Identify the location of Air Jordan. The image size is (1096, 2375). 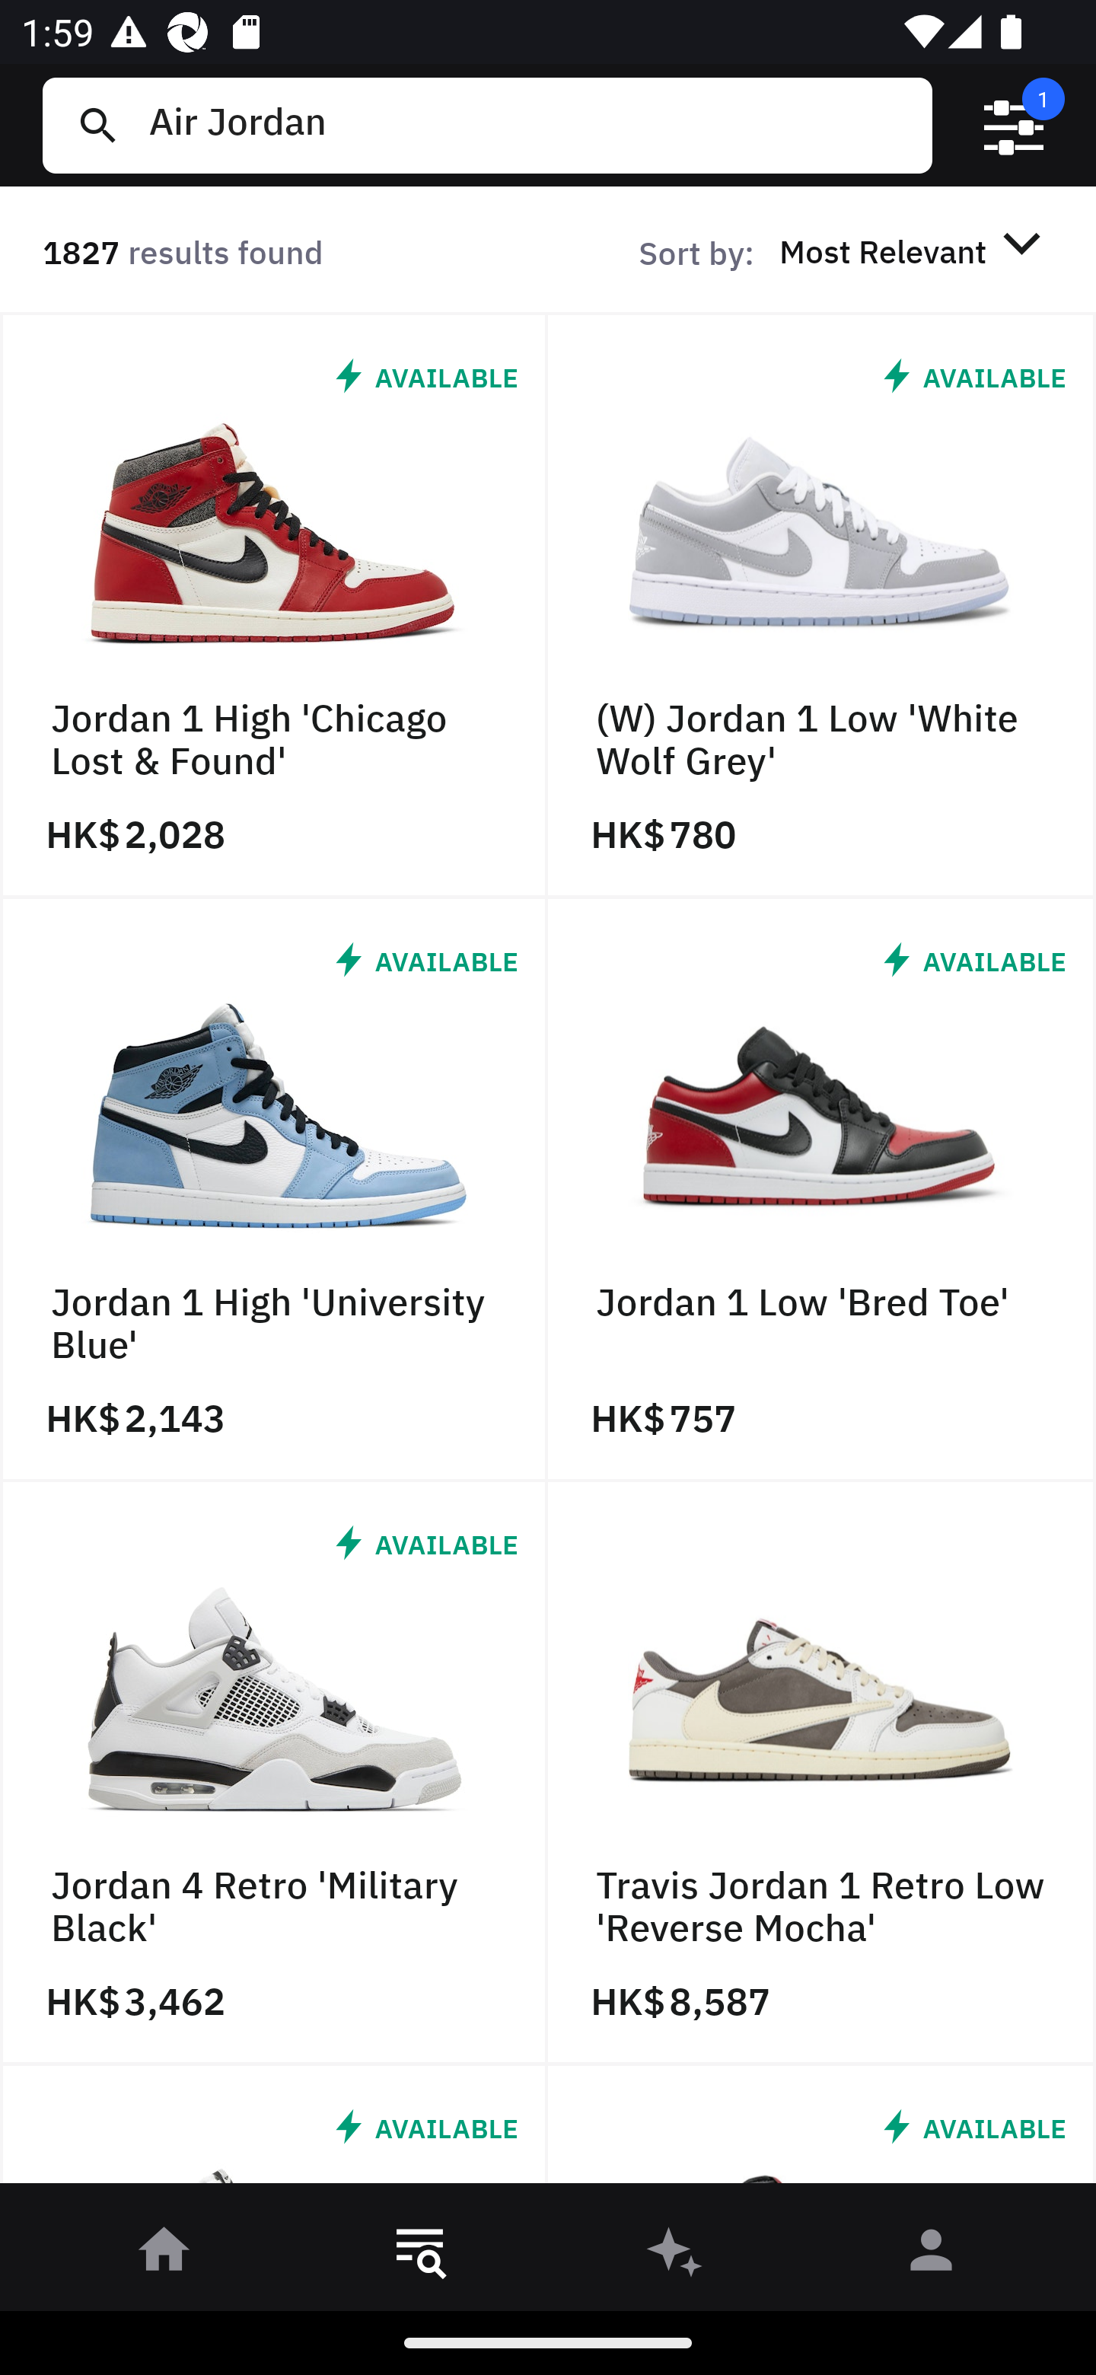
(529, 125).